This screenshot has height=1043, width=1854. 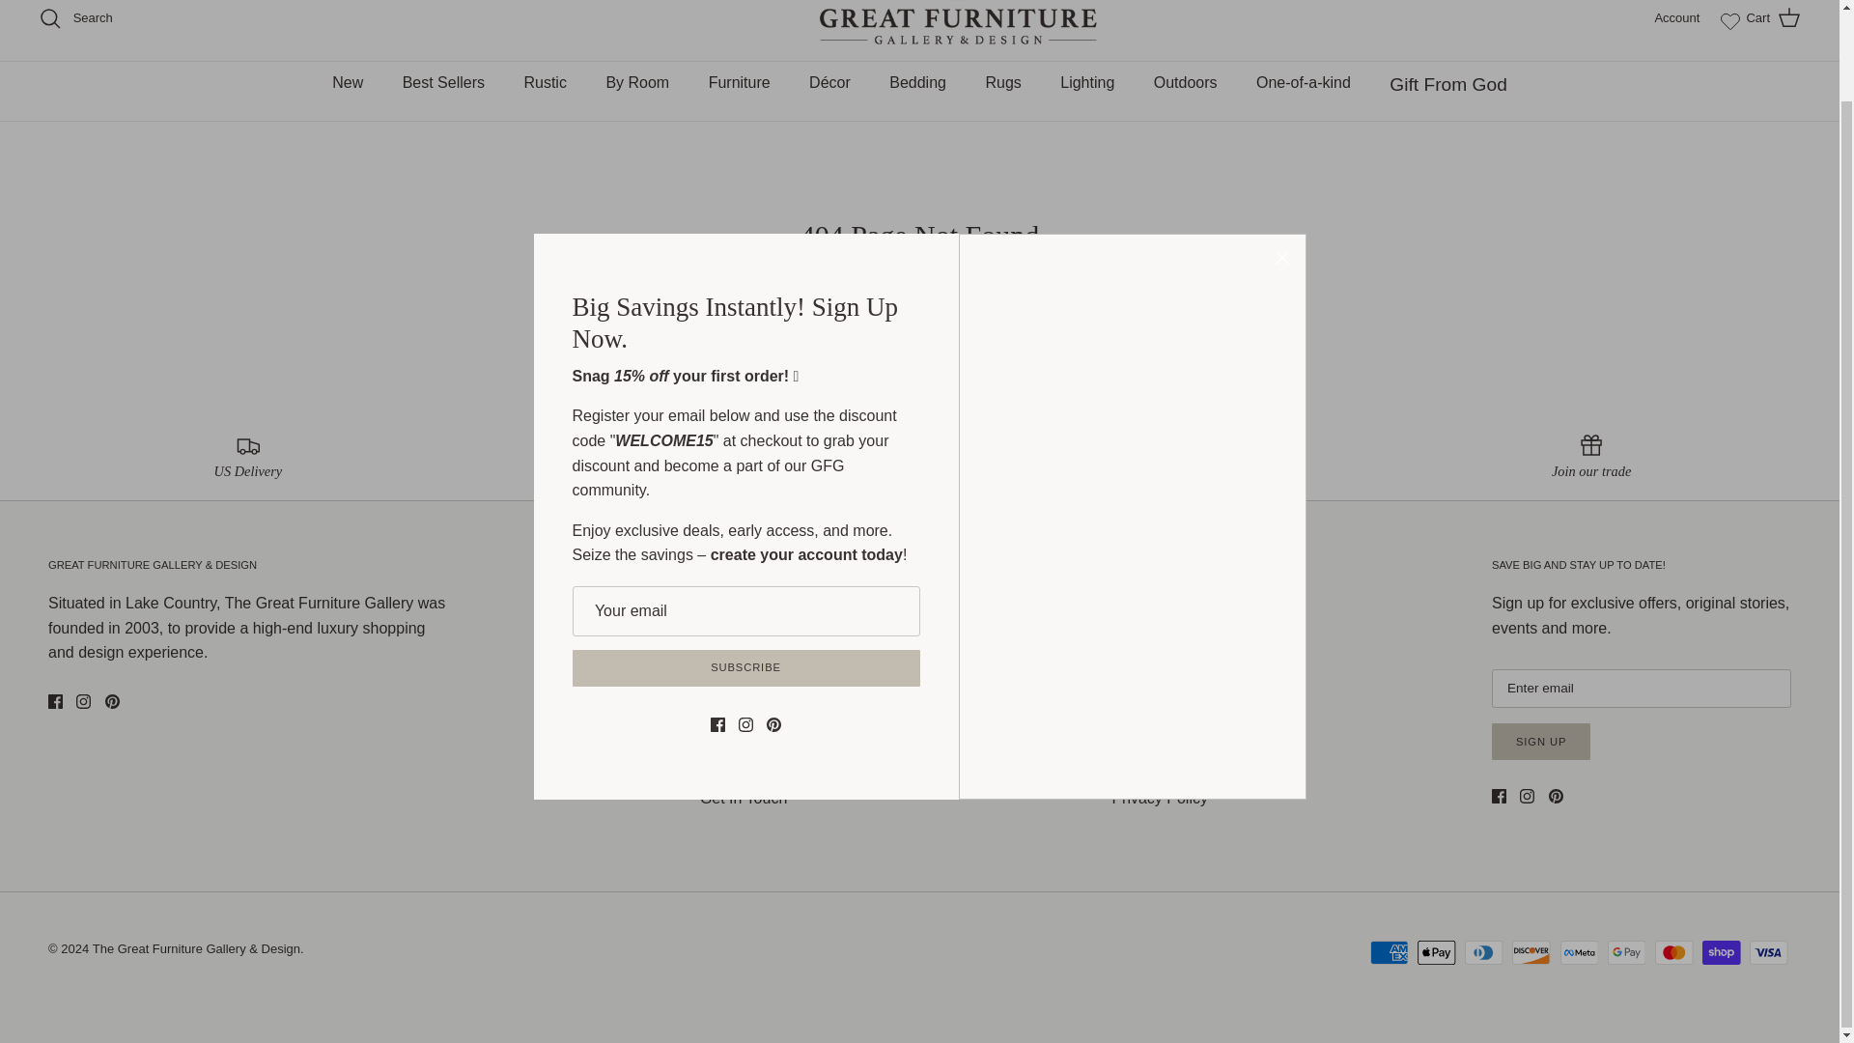 I want to click on Google Pay, so click(x=1626, y=952).